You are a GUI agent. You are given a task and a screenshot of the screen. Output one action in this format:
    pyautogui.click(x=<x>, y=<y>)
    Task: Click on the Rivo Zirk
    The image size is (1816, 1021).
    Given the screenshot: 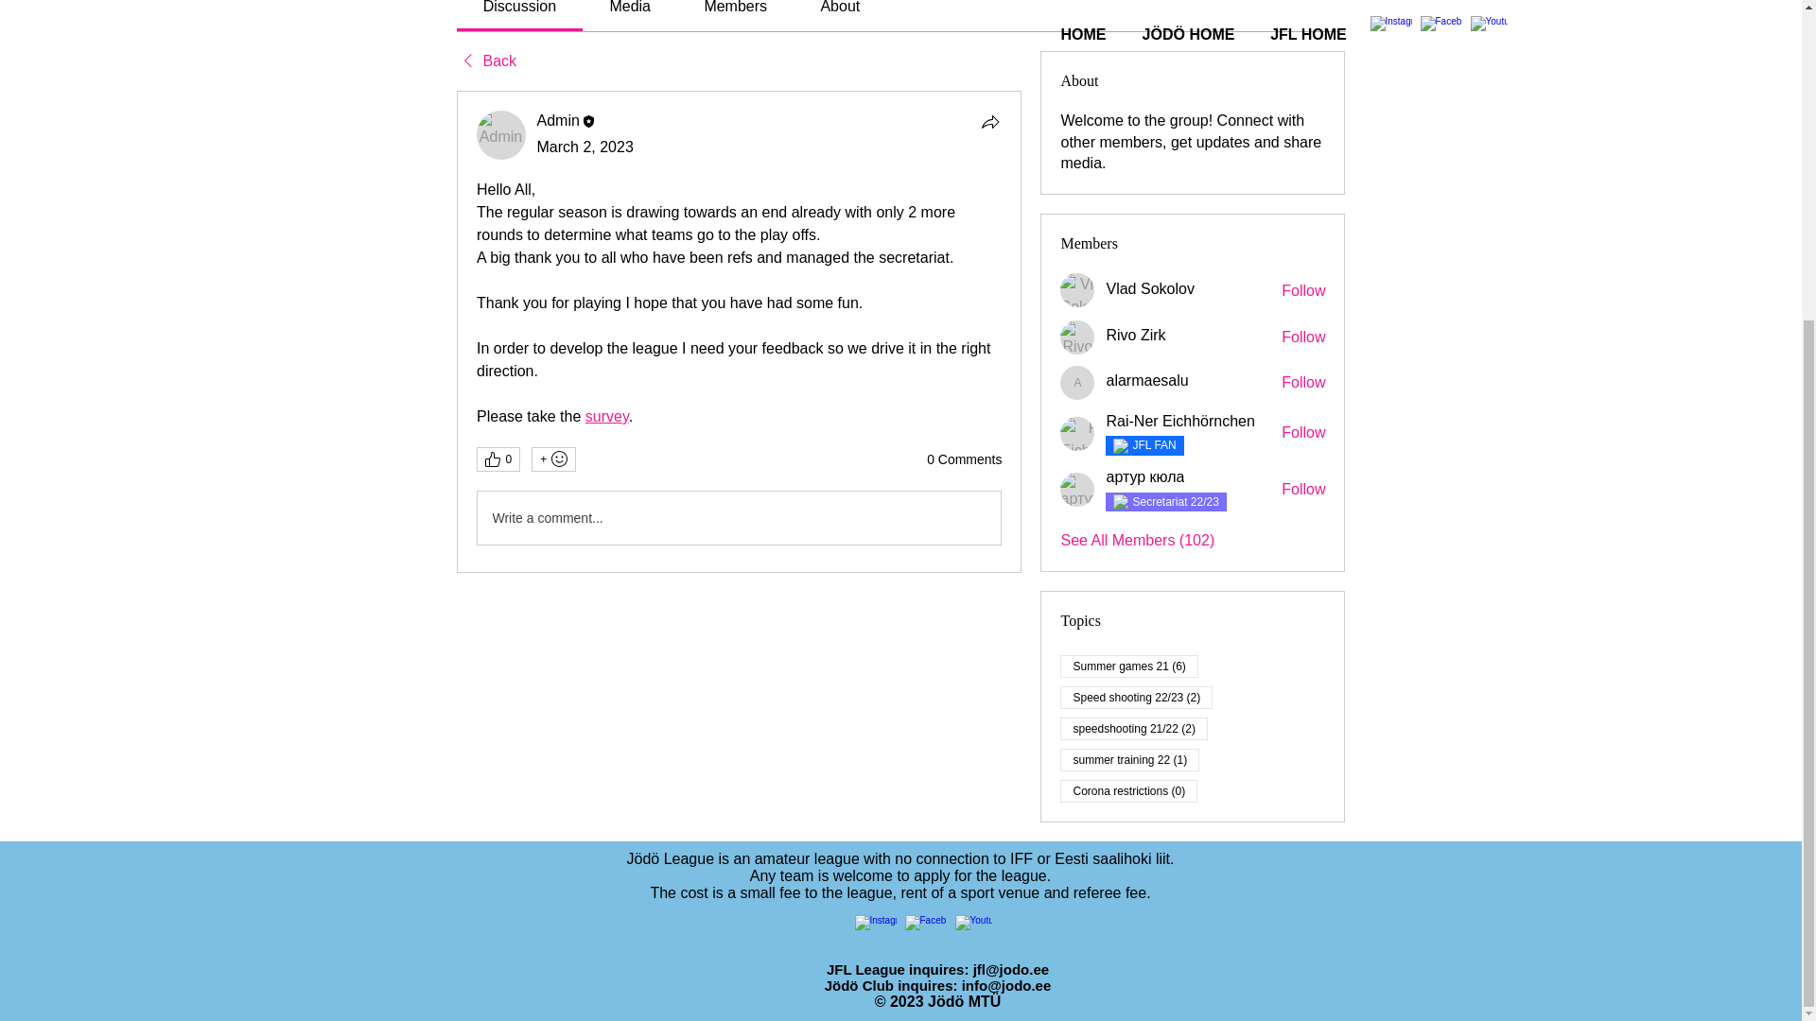 What is the action you would take?
    pyautogui.click(x=1135, y=336)
    